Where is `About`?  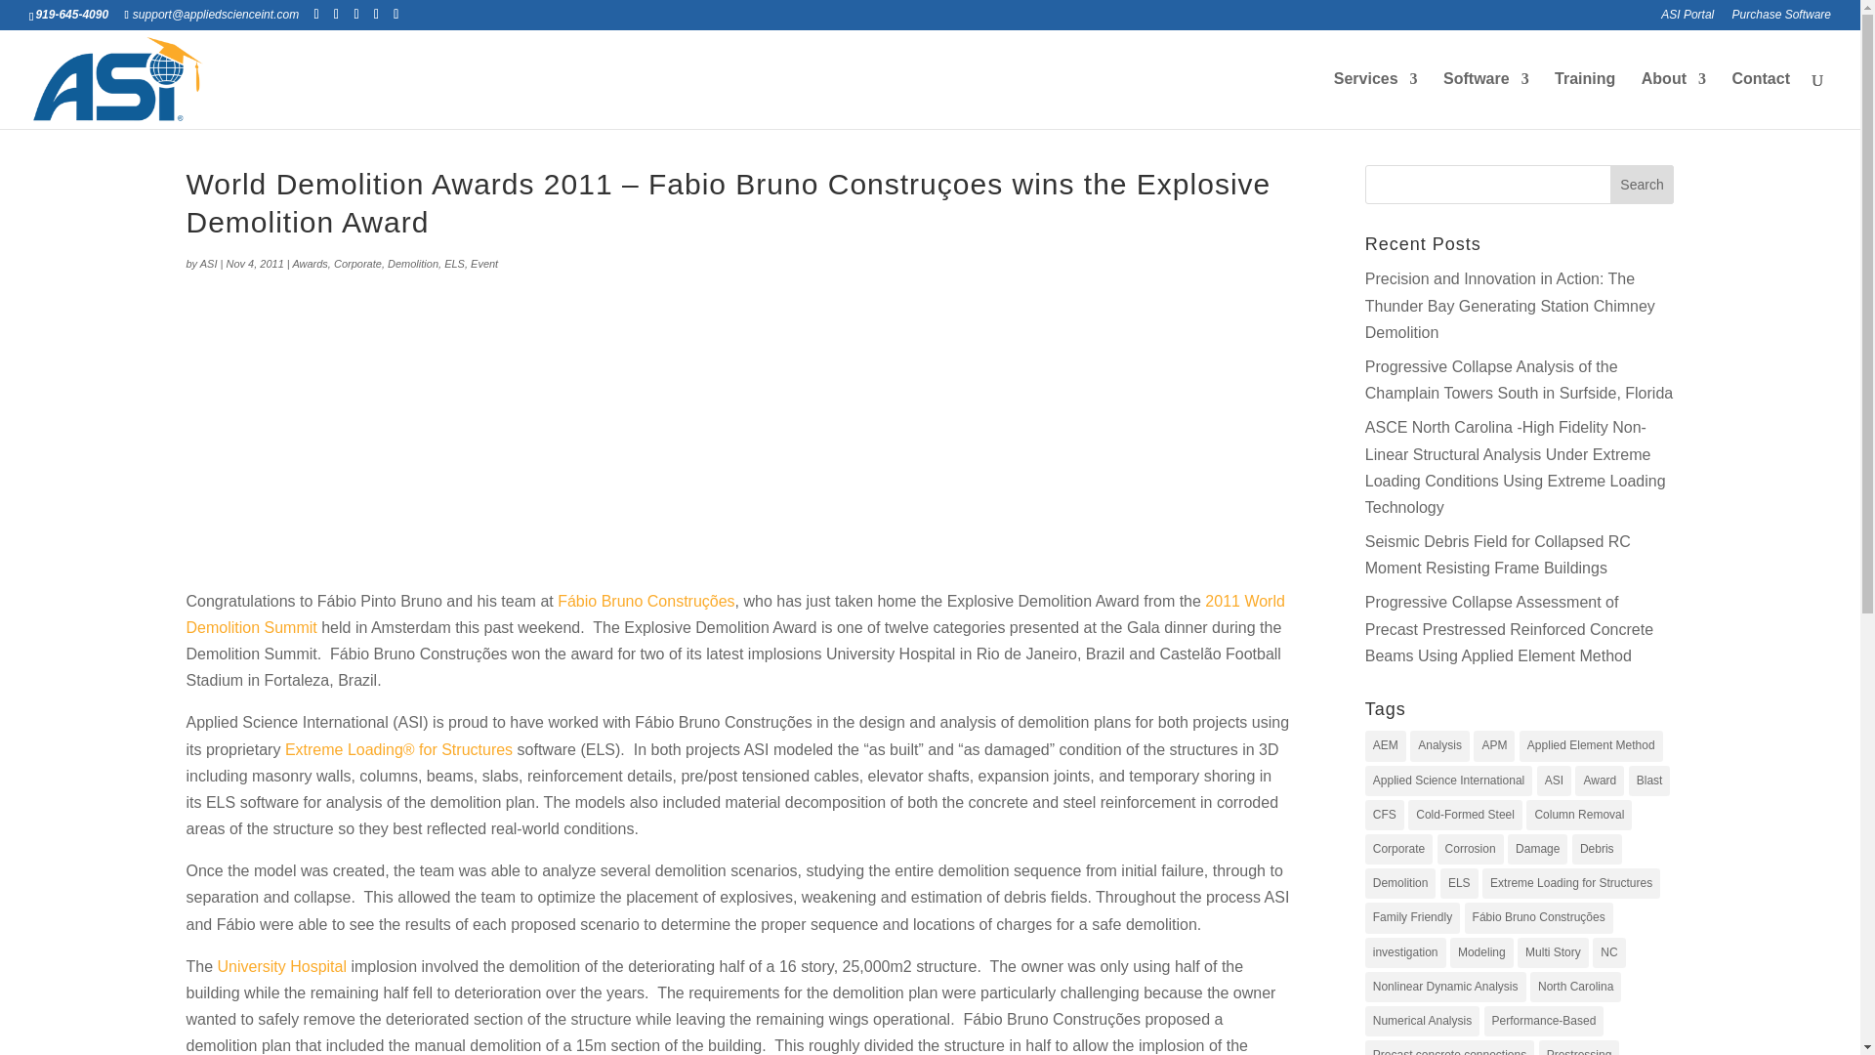 About is located at coordinates (1674, 100).